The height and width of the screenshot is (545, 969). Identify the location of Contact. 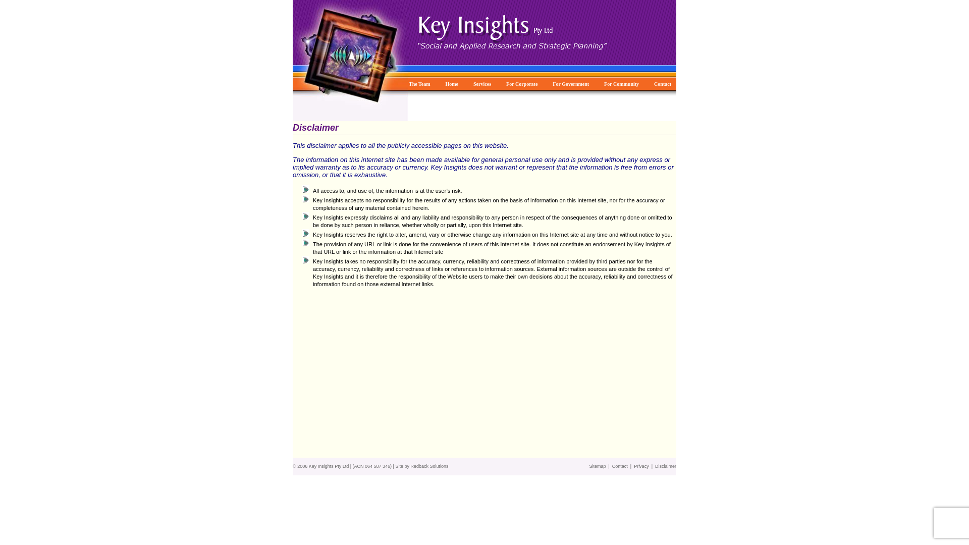
(662, 83).